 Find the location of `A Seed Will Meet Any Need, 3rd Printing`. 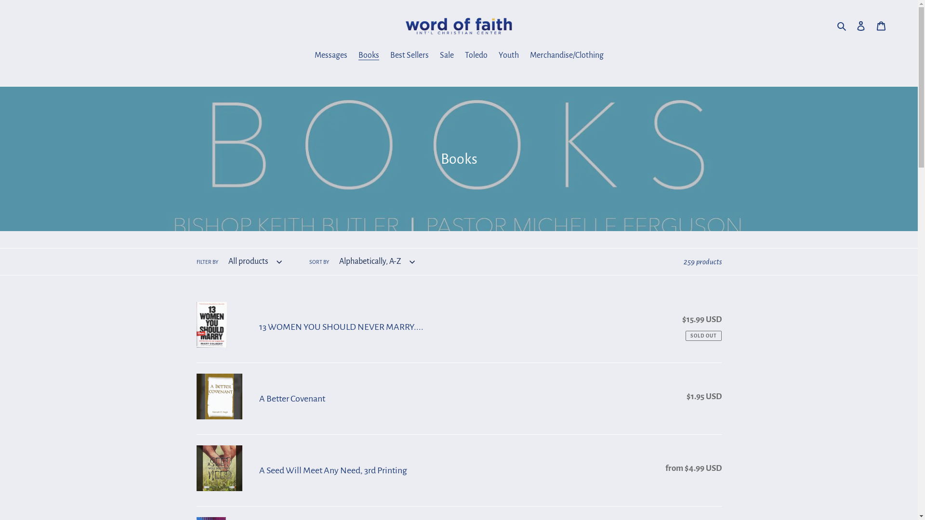

A Seed Will Meet Any Need, 3rd Printing is located at coordinates (459, 470).